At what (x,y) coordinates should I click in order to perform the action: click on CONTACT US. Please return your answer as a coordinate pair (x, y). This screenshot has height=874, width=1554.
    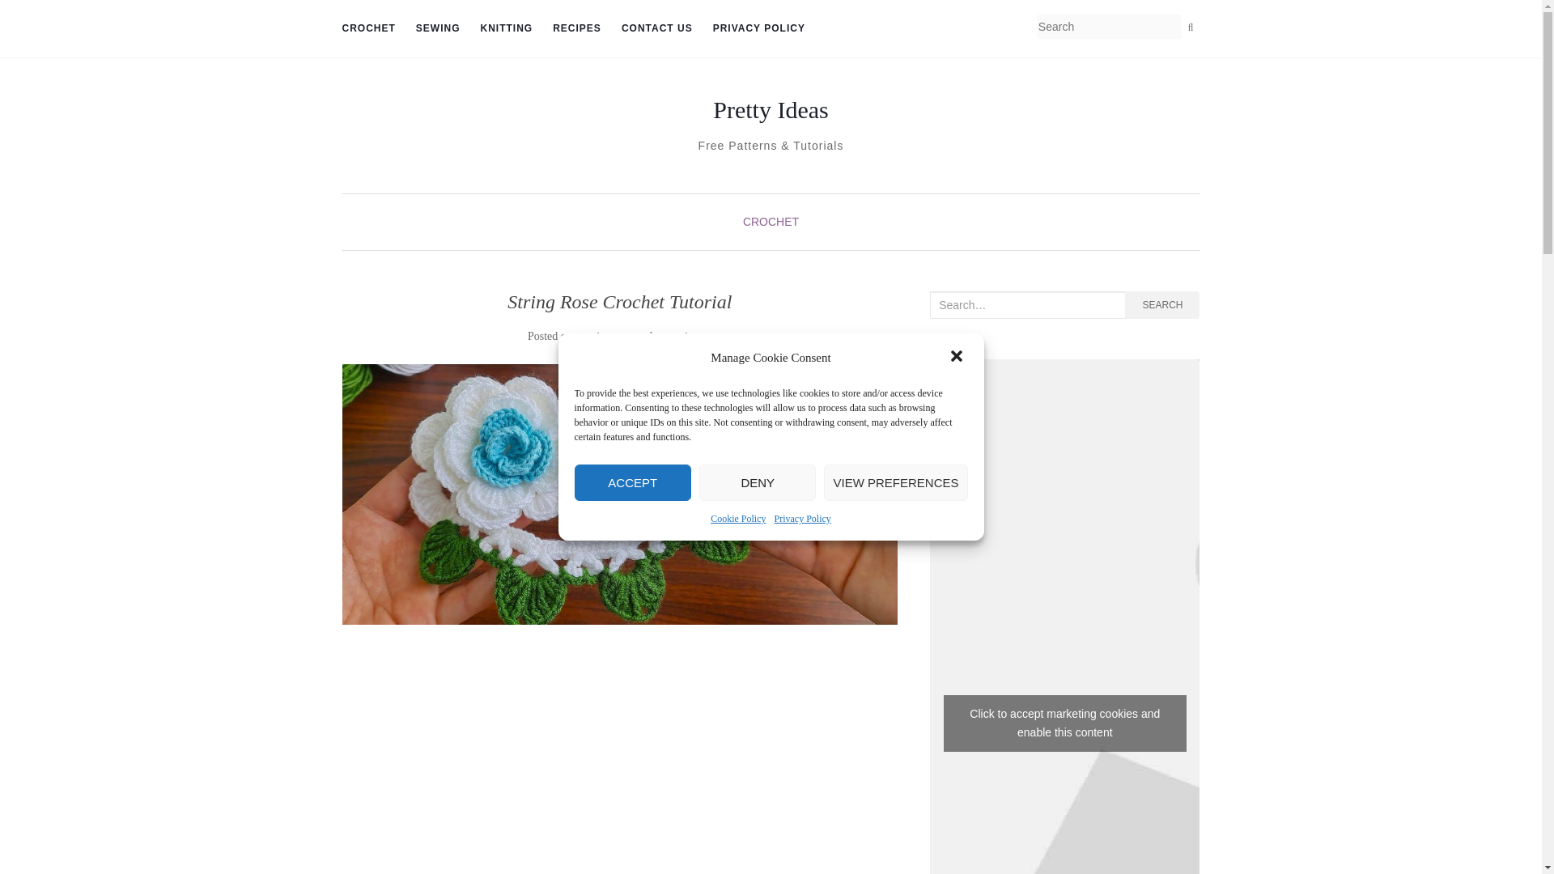
    Looking at the image, I should click on (657, 29).